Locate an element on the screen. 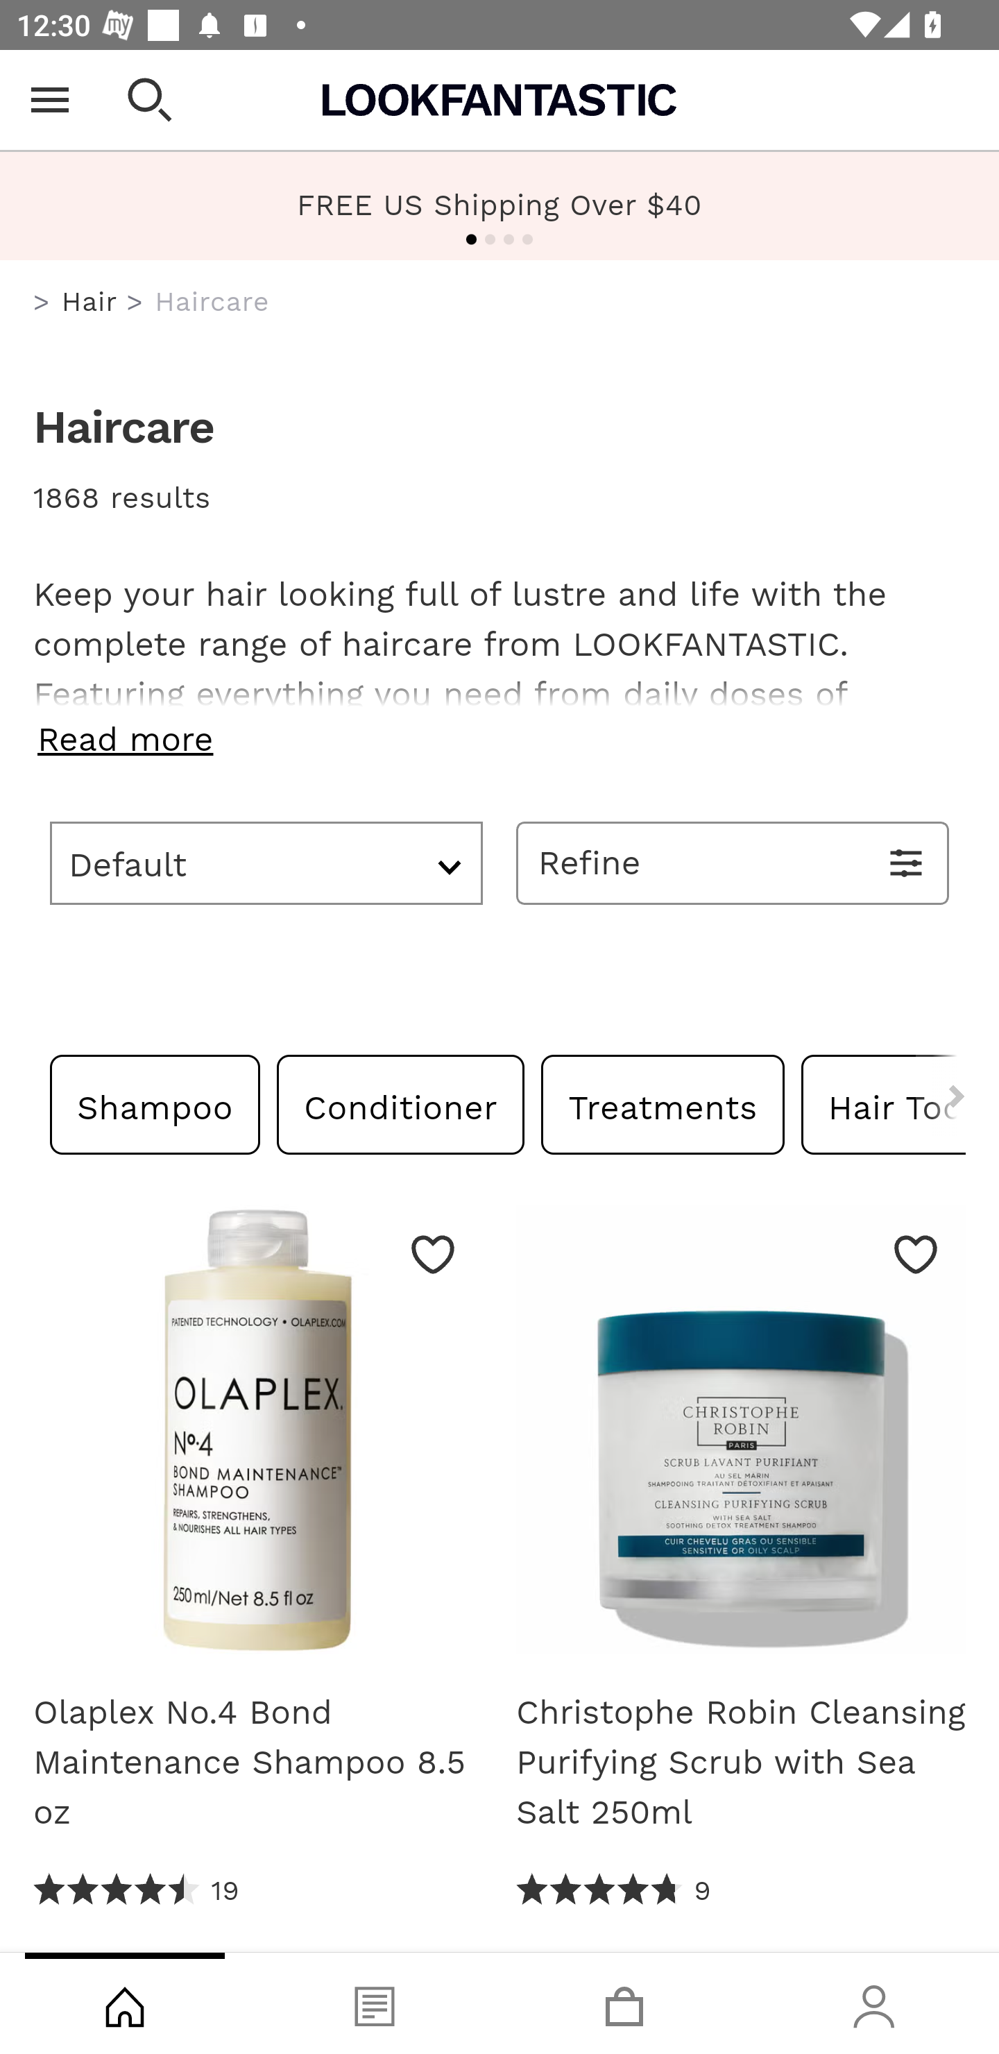 The height and width of the screenshot is (2054, 999). Lookfantastic USA is located at coordinates (499, 100).